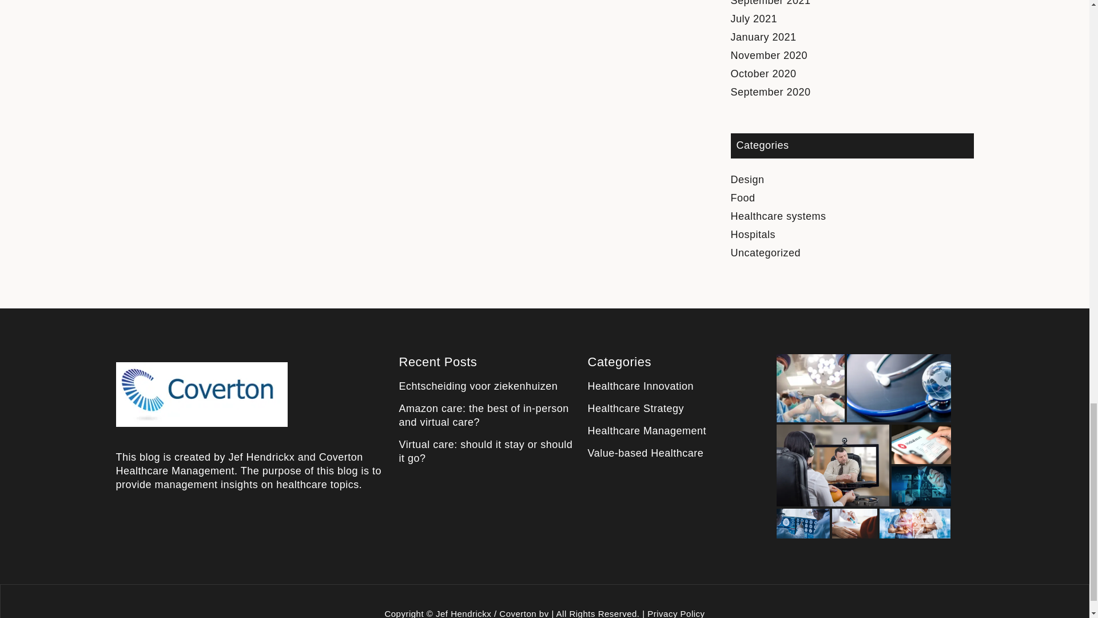 Image resolution: width=1098 pixels, height=618 pixels. I want to click on Amazon care: the best of in-person and virtual care?, so click(484, 415).